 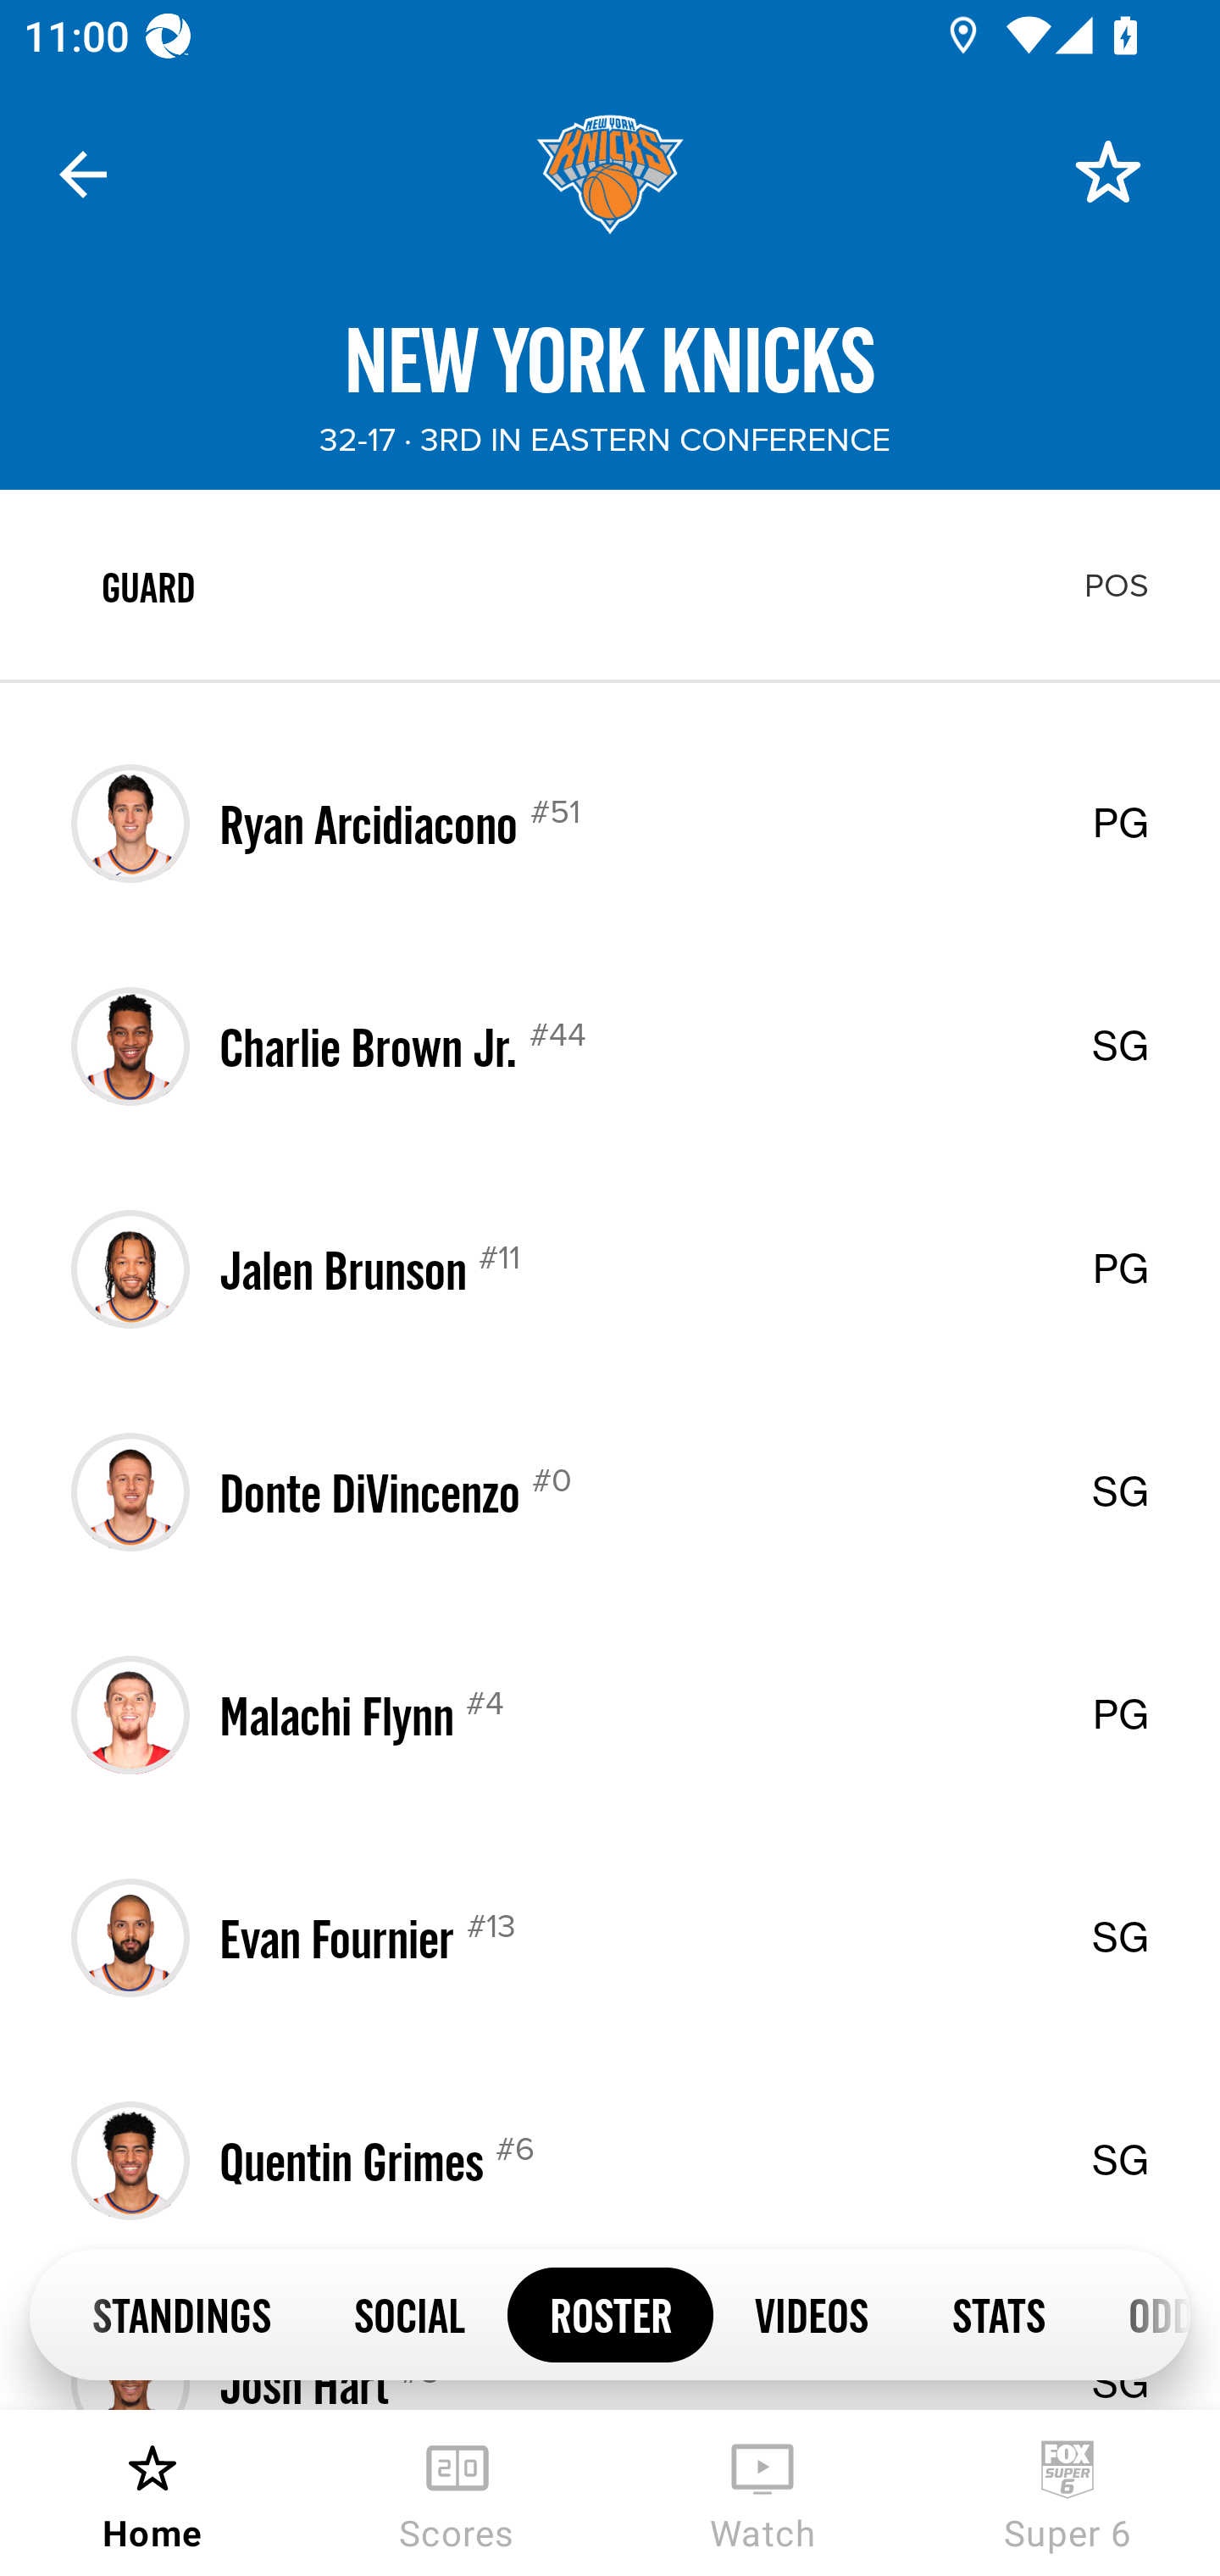 I want to click on Donte DiVincenzo #0 SG, so click(x=610, y=1491).